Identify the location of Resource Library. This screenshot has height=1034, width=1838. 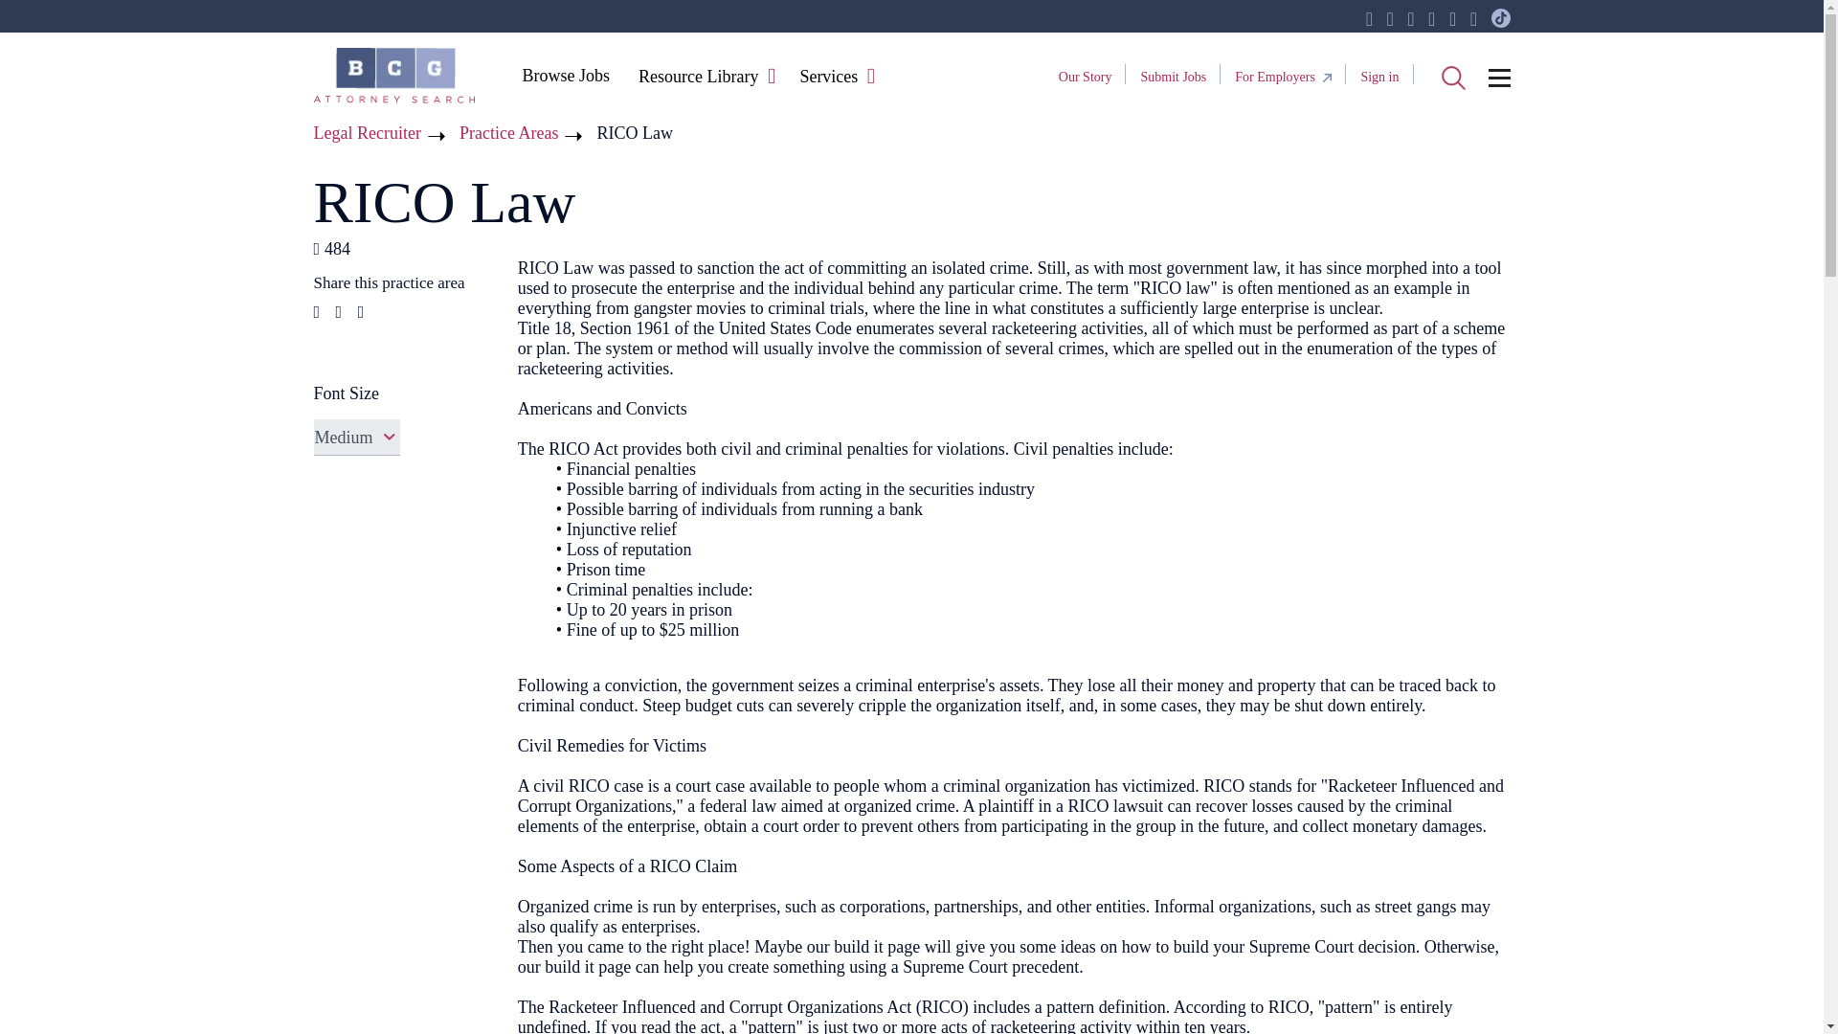
(698, 78).